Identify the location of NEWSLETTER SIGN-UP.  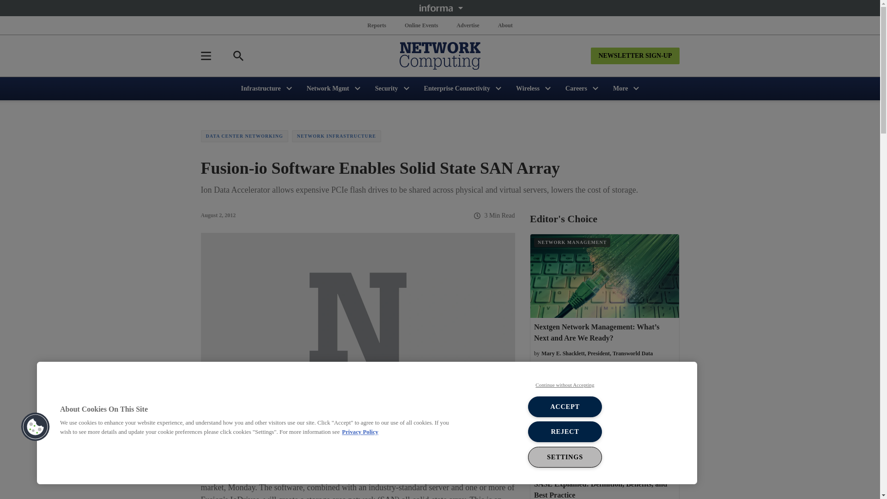
(635, 55).